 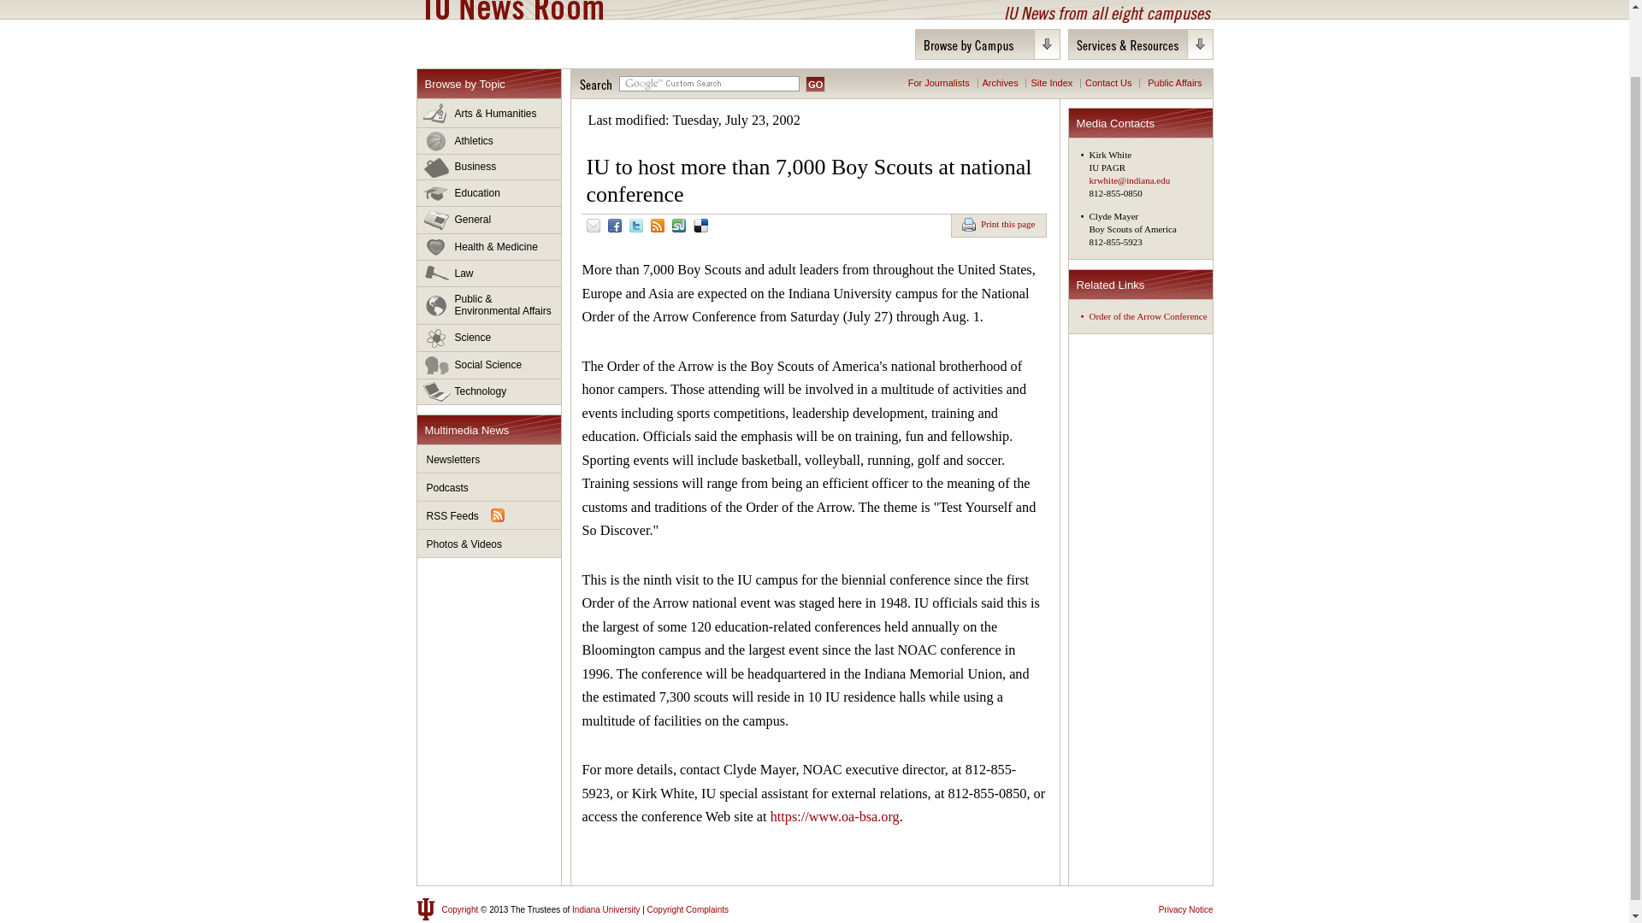 I want to click on Athletics, so click(x=489, y=142).